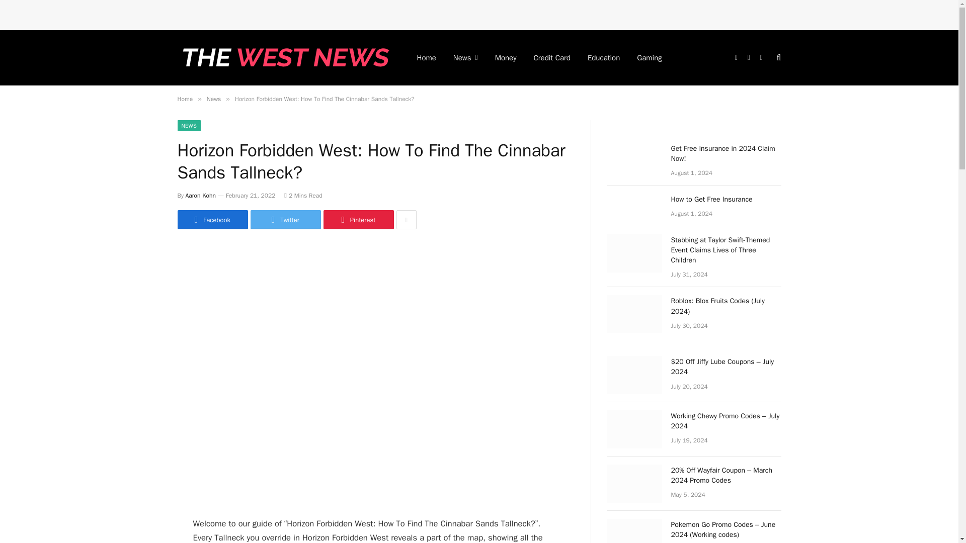 This screenshot has height=543, width=966. Describe the element at coordinates (200, 196) in the screenshot. I see `Posts by Aaron Kohn` at that location.